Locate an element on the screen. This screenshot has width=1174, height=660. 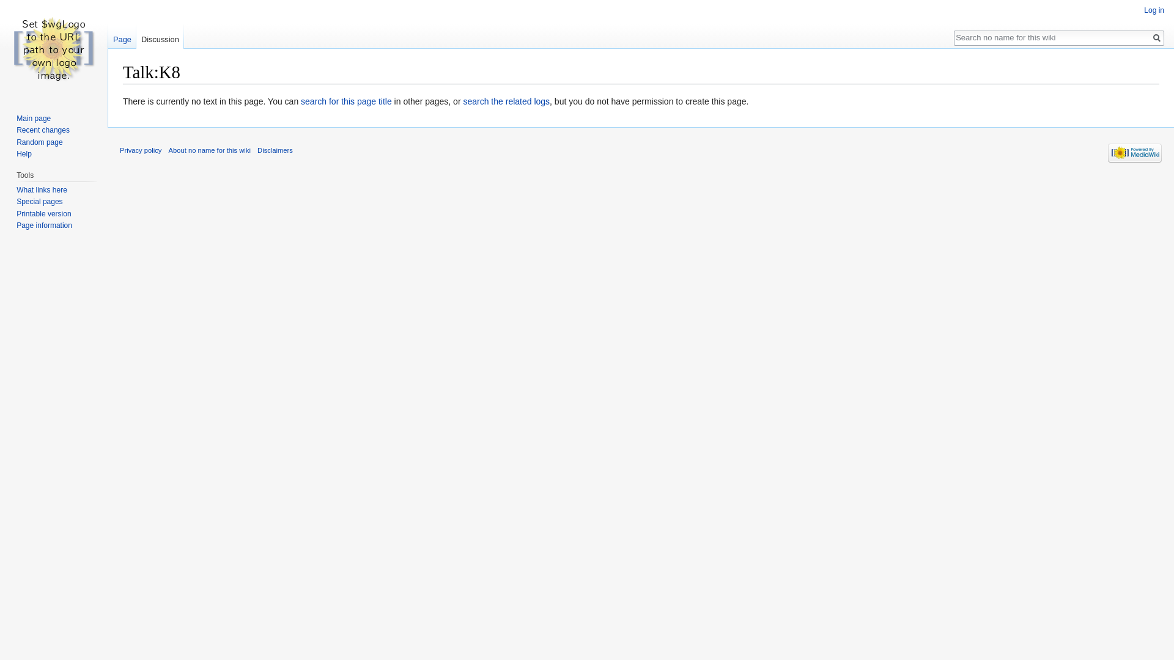
Log in is located at coordinates (1154, 10).